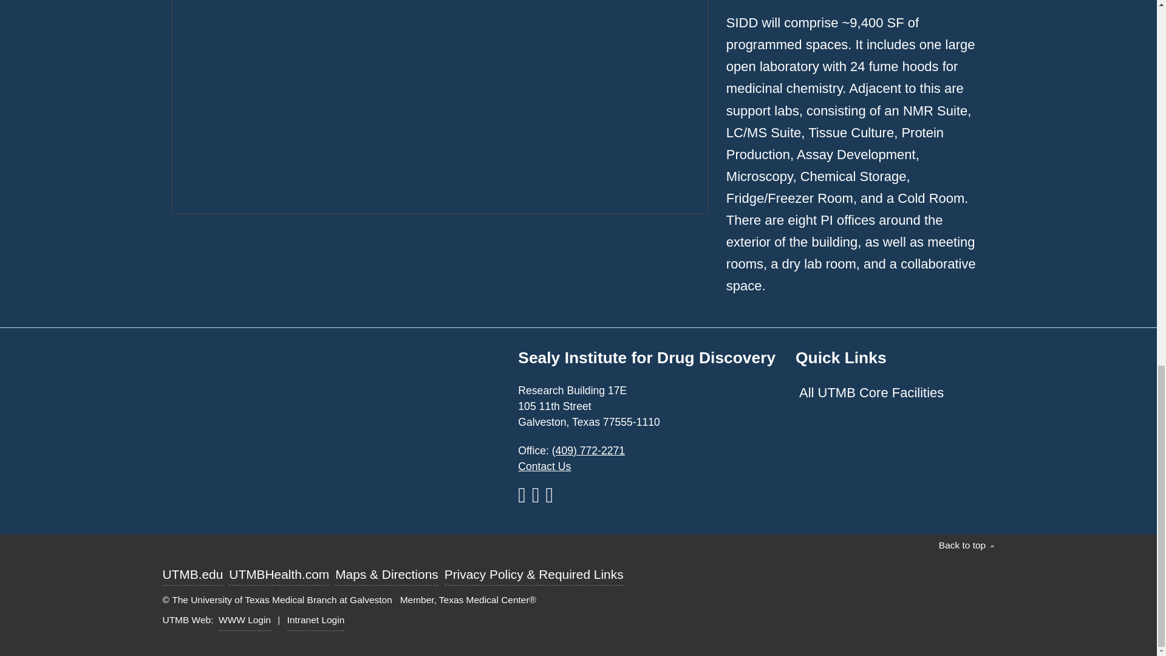  I want to click on Contact Us, so click(544, 466).